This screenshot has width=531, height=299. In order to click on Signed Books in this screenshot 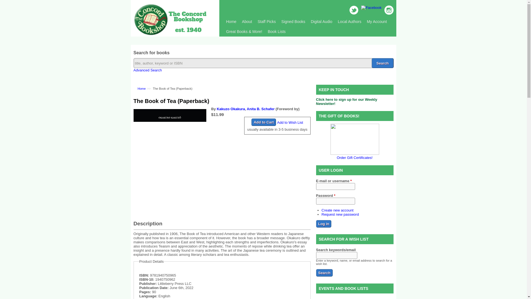, I will do `click(293, 22)`.